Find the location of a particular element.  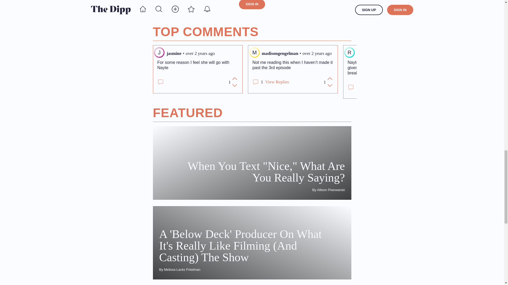

over 2 years ago is located at coordinates (317, 53).